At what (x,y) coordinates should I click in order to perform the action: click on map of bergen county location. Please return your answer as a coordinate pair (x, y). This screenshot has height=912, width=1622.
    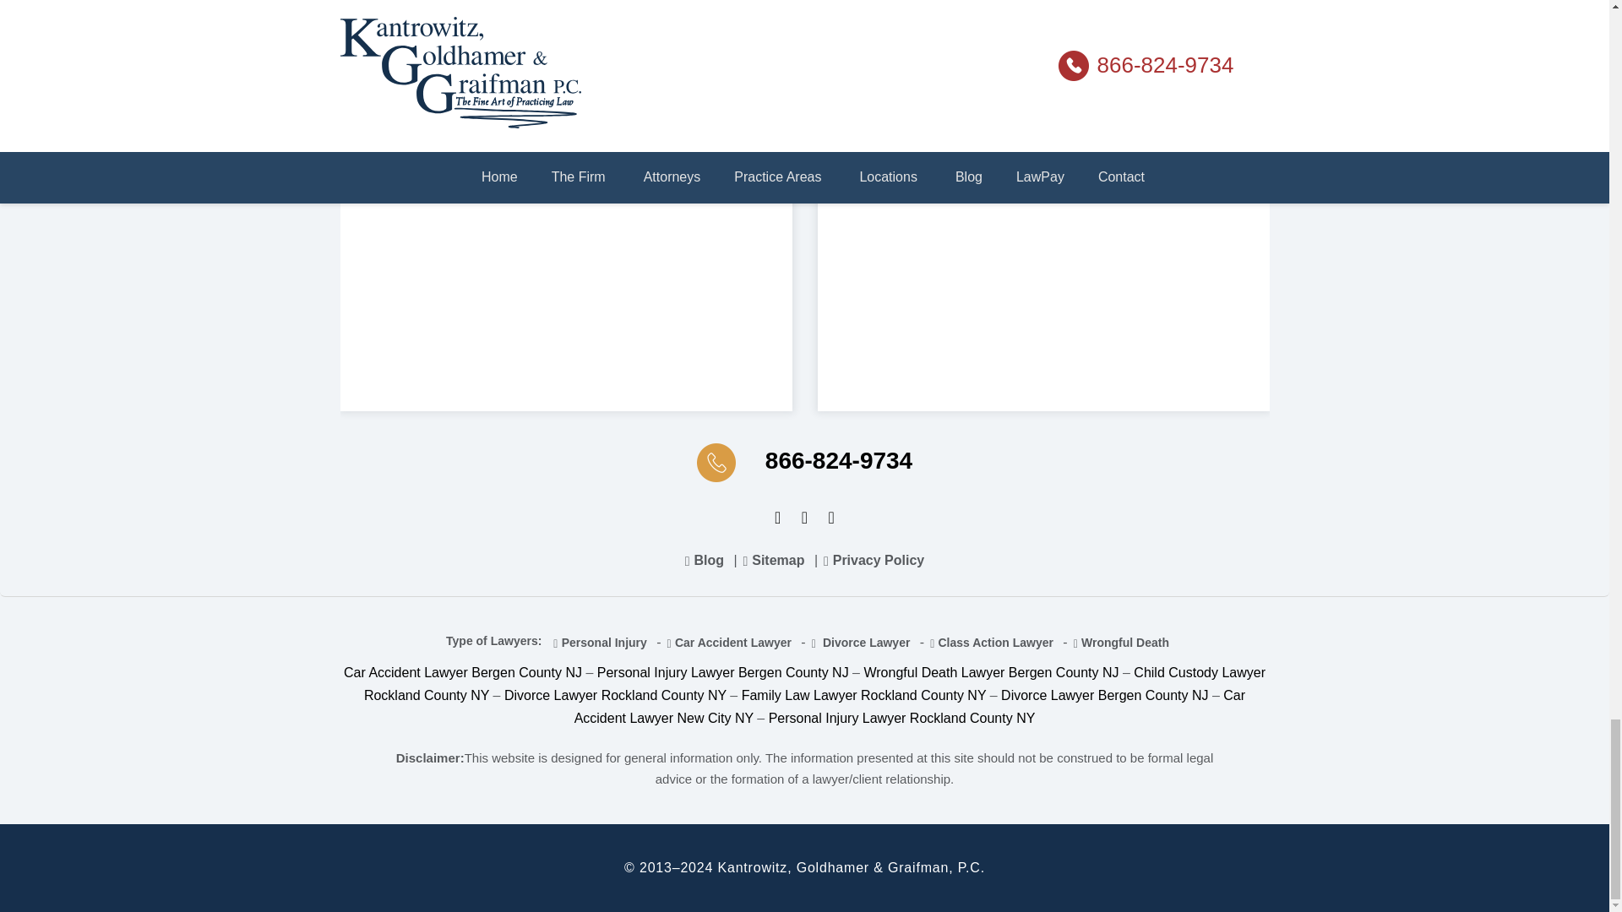
    Looking at the image, I should click on (1043, 189).